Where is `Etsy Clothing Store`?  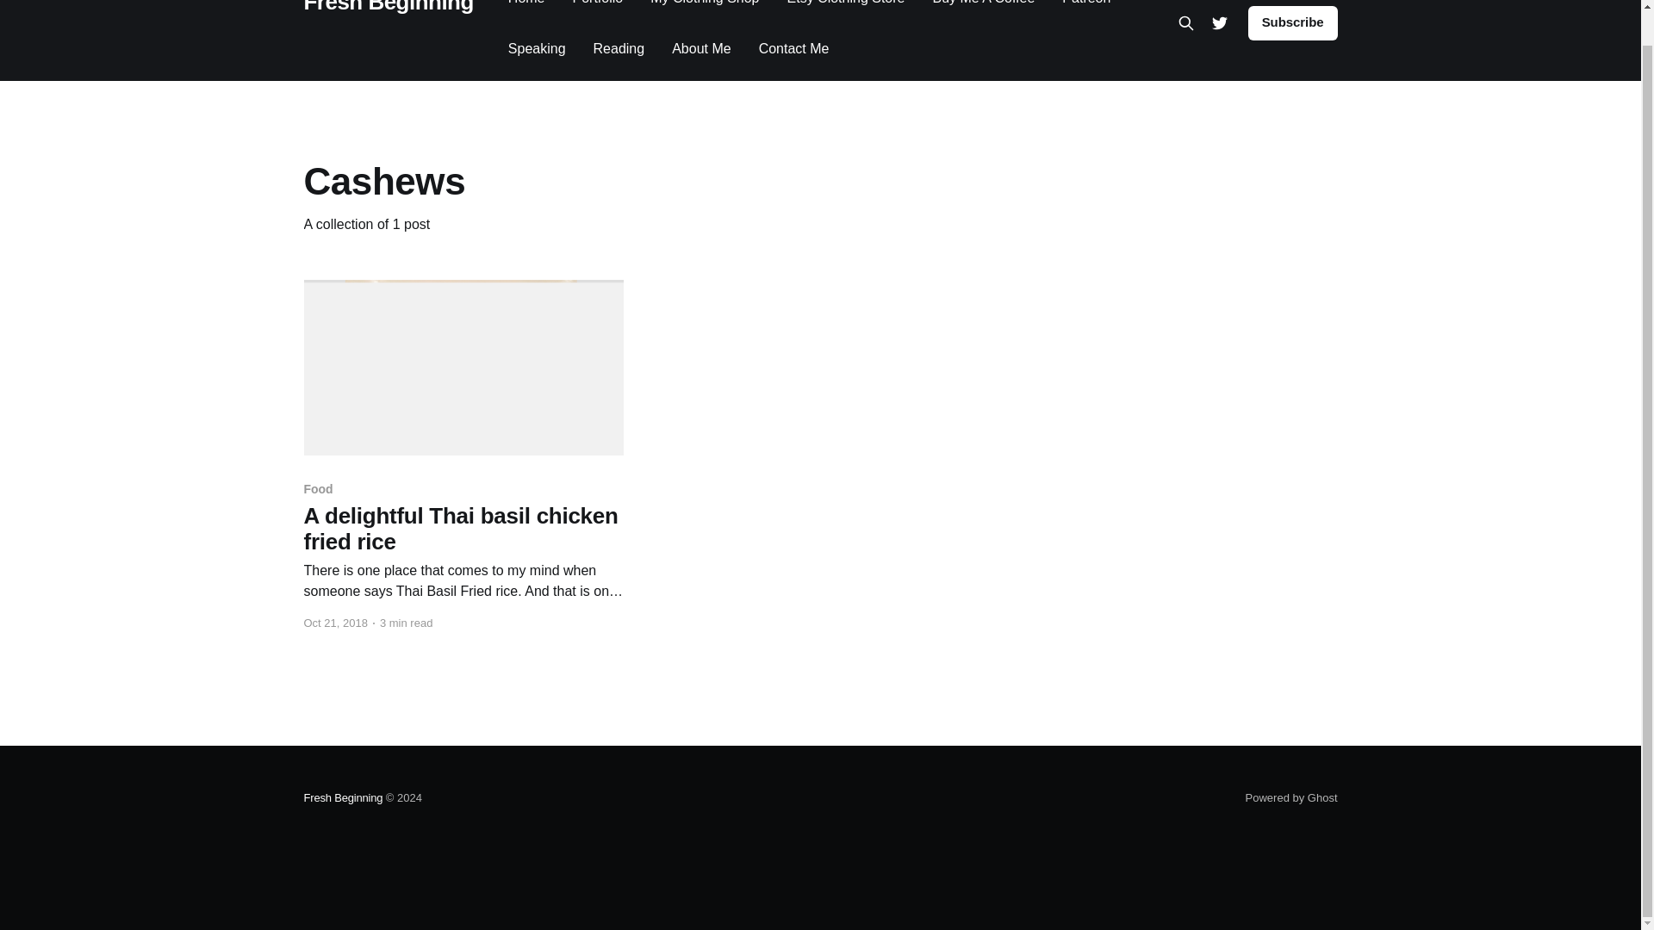
Etsy Clothing Store is located at coordinates (846, 4).